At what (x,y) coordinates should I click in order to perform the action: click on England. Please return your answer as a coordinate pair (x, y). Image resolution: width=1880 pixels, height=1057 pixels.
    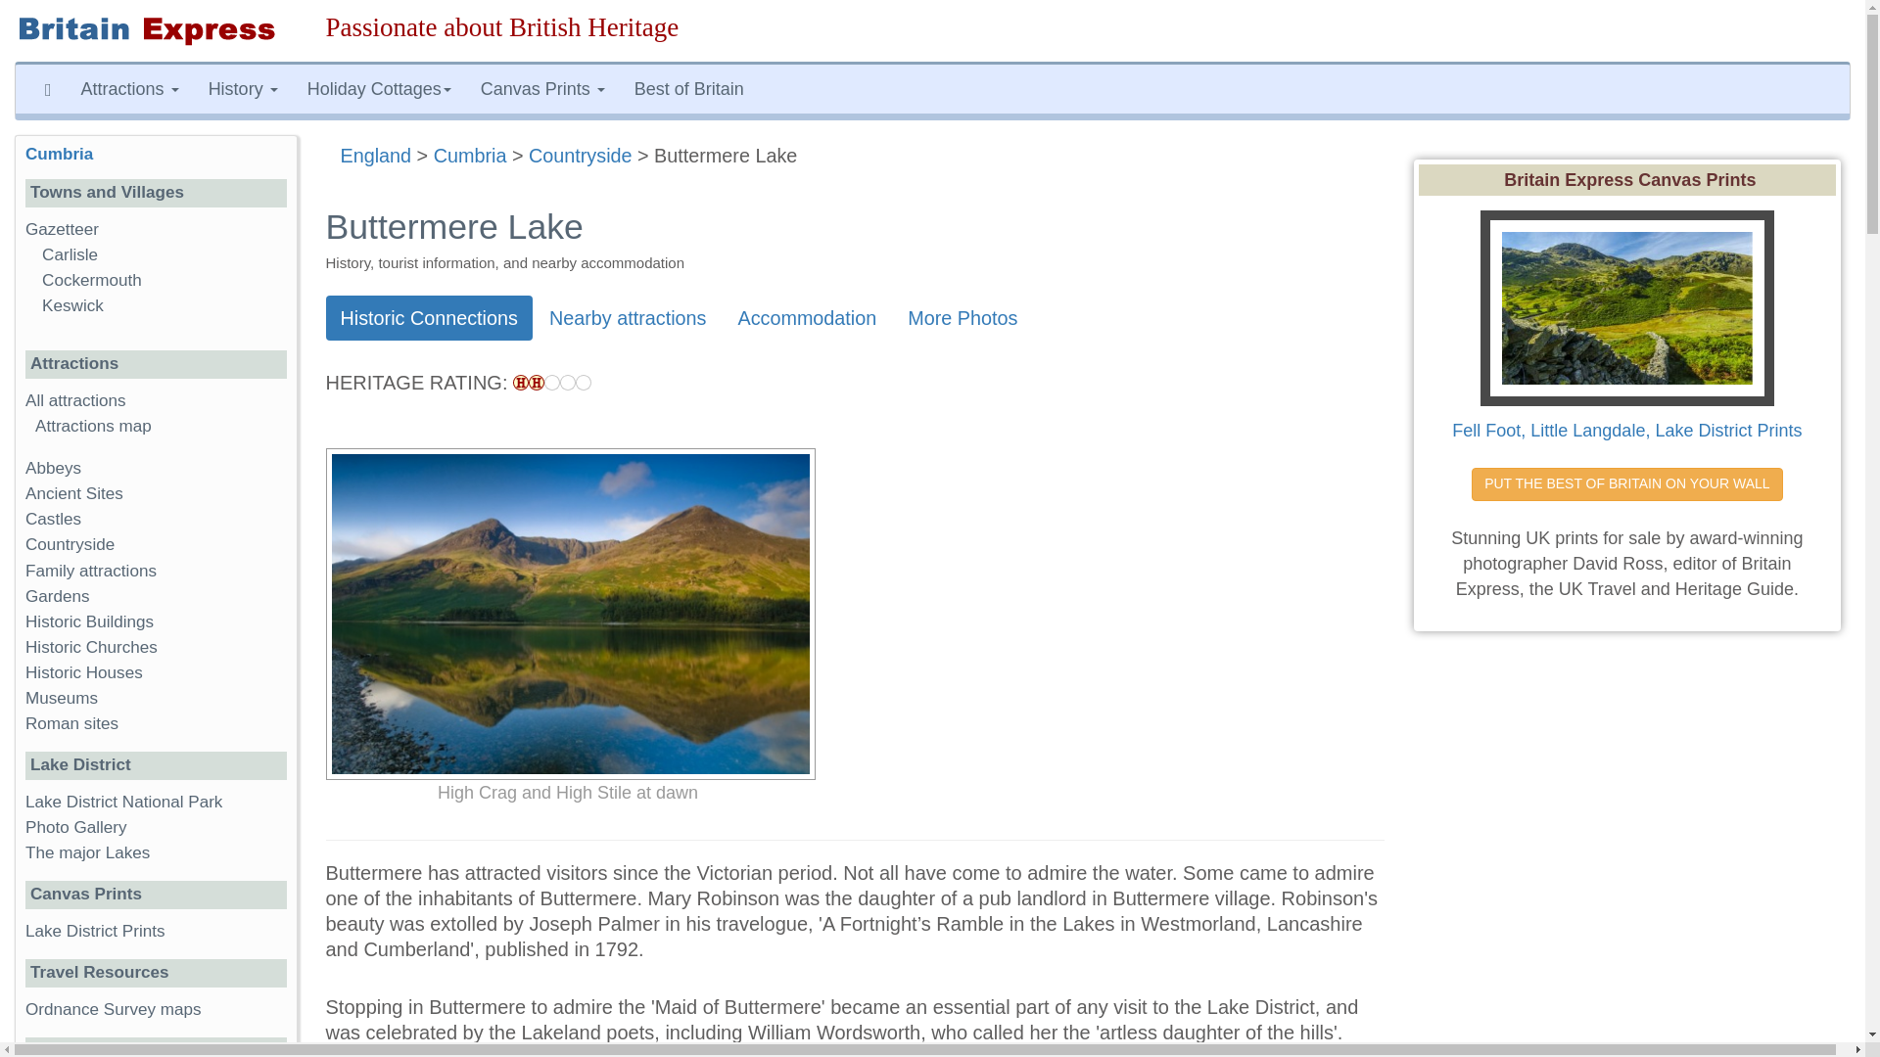
    Looking at the image, I should click on (376, 155).